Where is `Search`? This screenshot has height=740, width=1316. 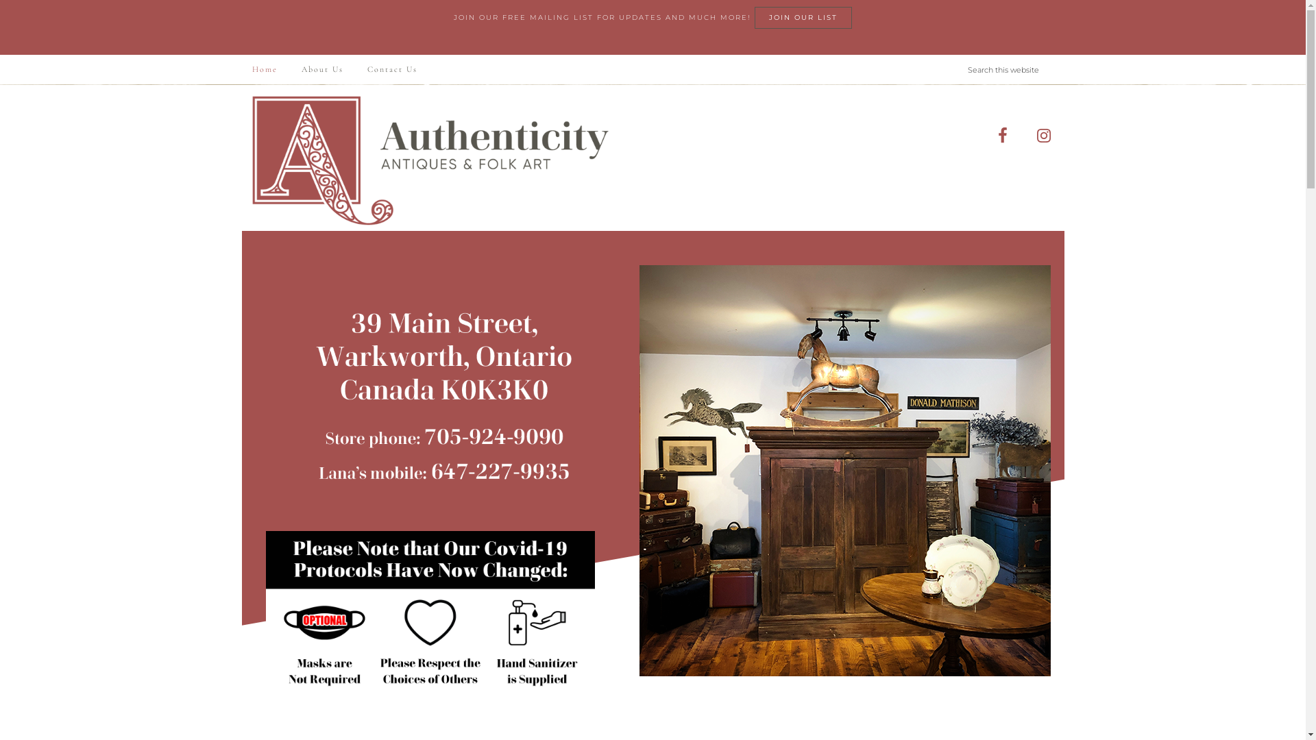
Search is located at coordinates (1064, 55).